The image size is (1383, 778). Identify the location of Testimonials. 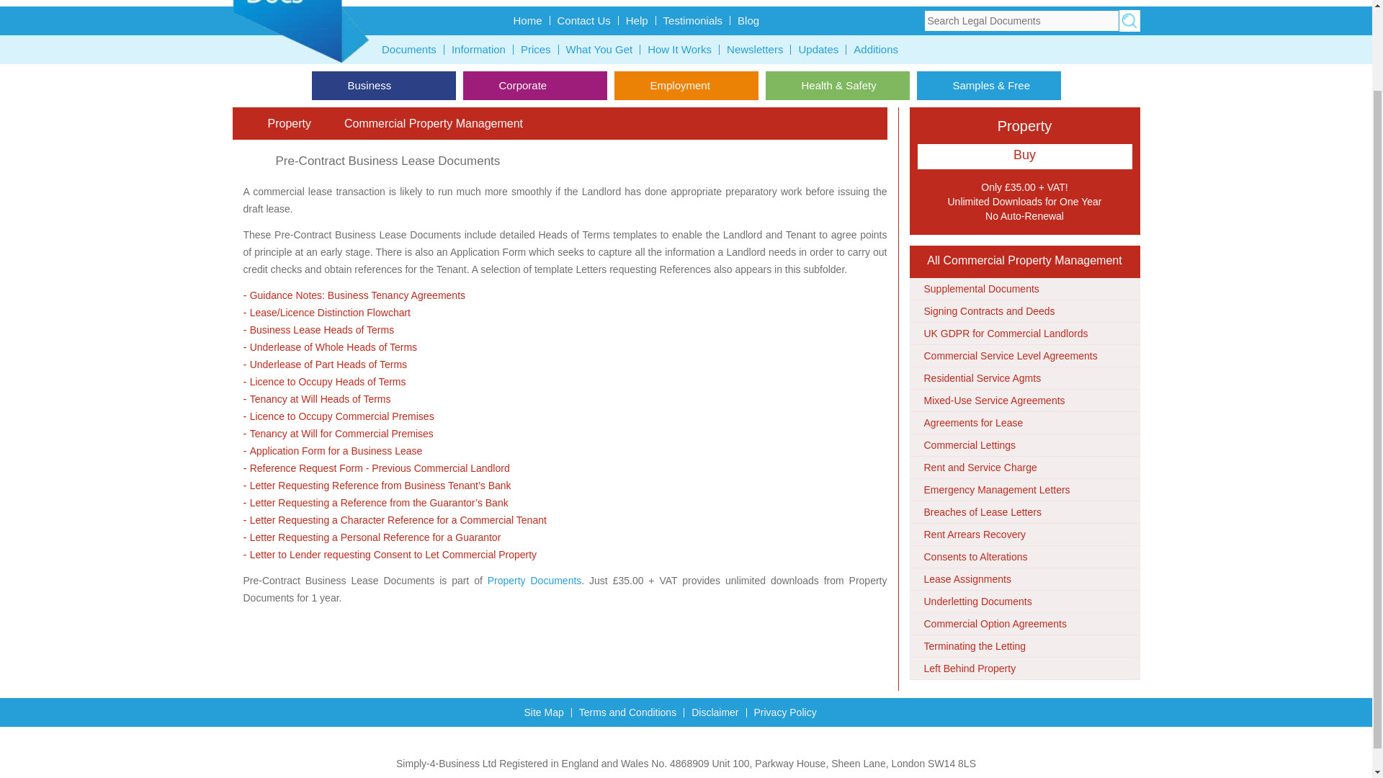
(693, 20).